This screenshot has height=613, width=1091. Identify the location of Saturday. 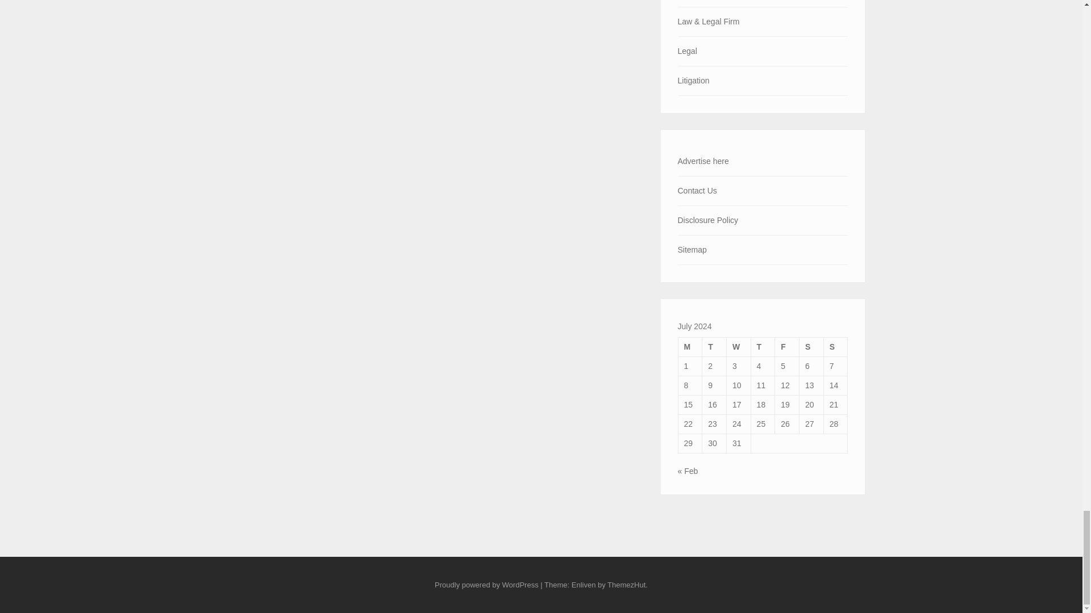
(811, 346).